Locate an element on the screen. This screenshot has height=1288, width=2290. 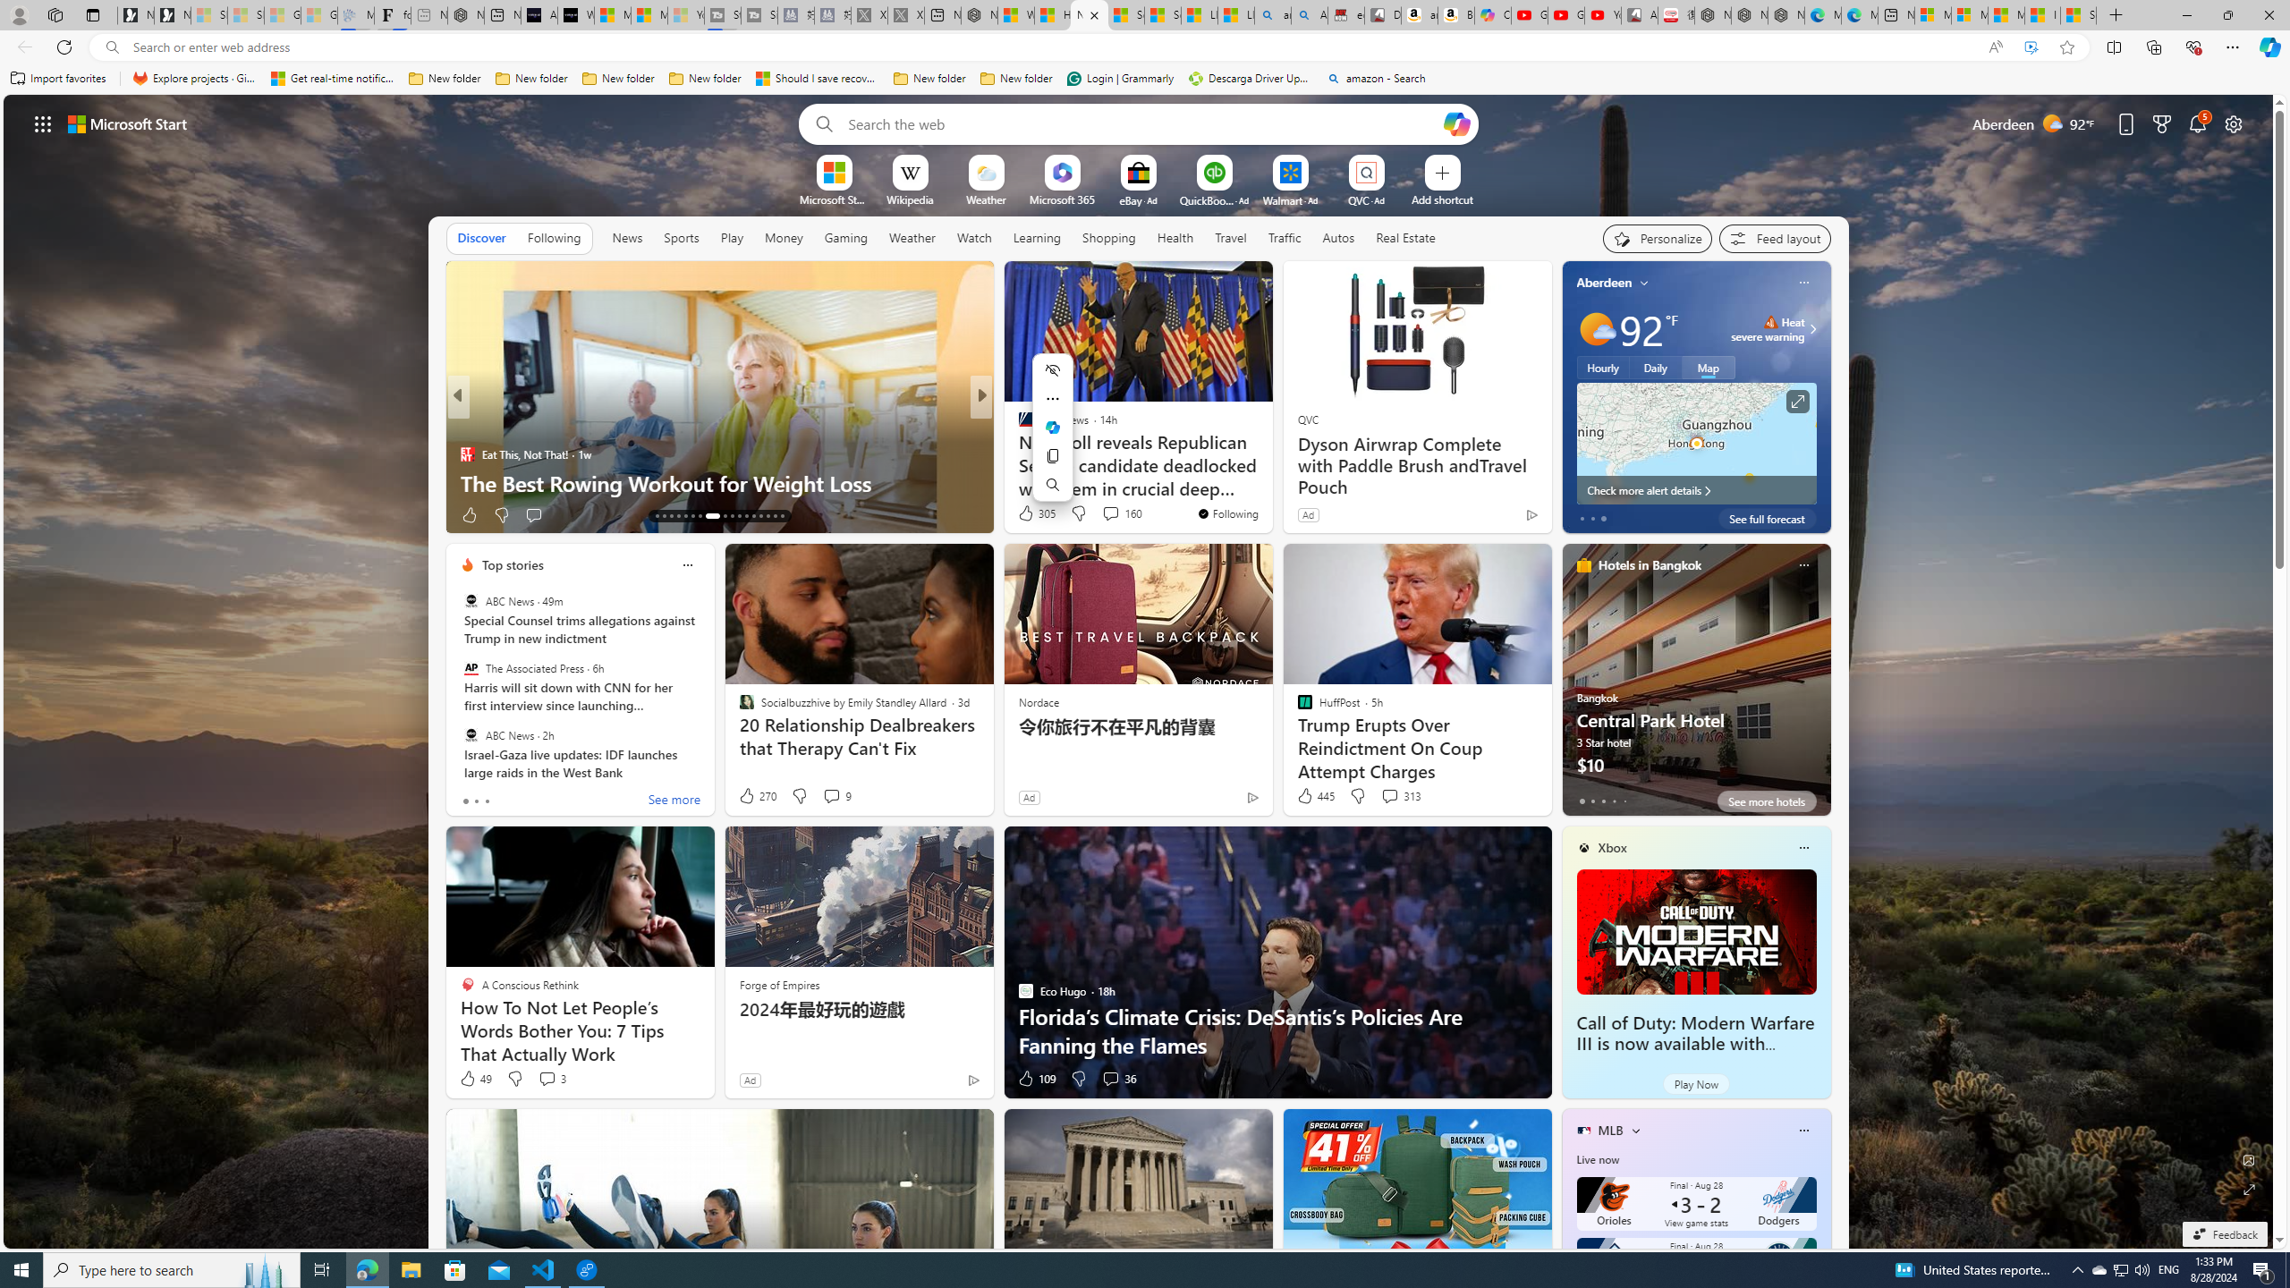
Microsoft start is located at coordinates (128, 123).